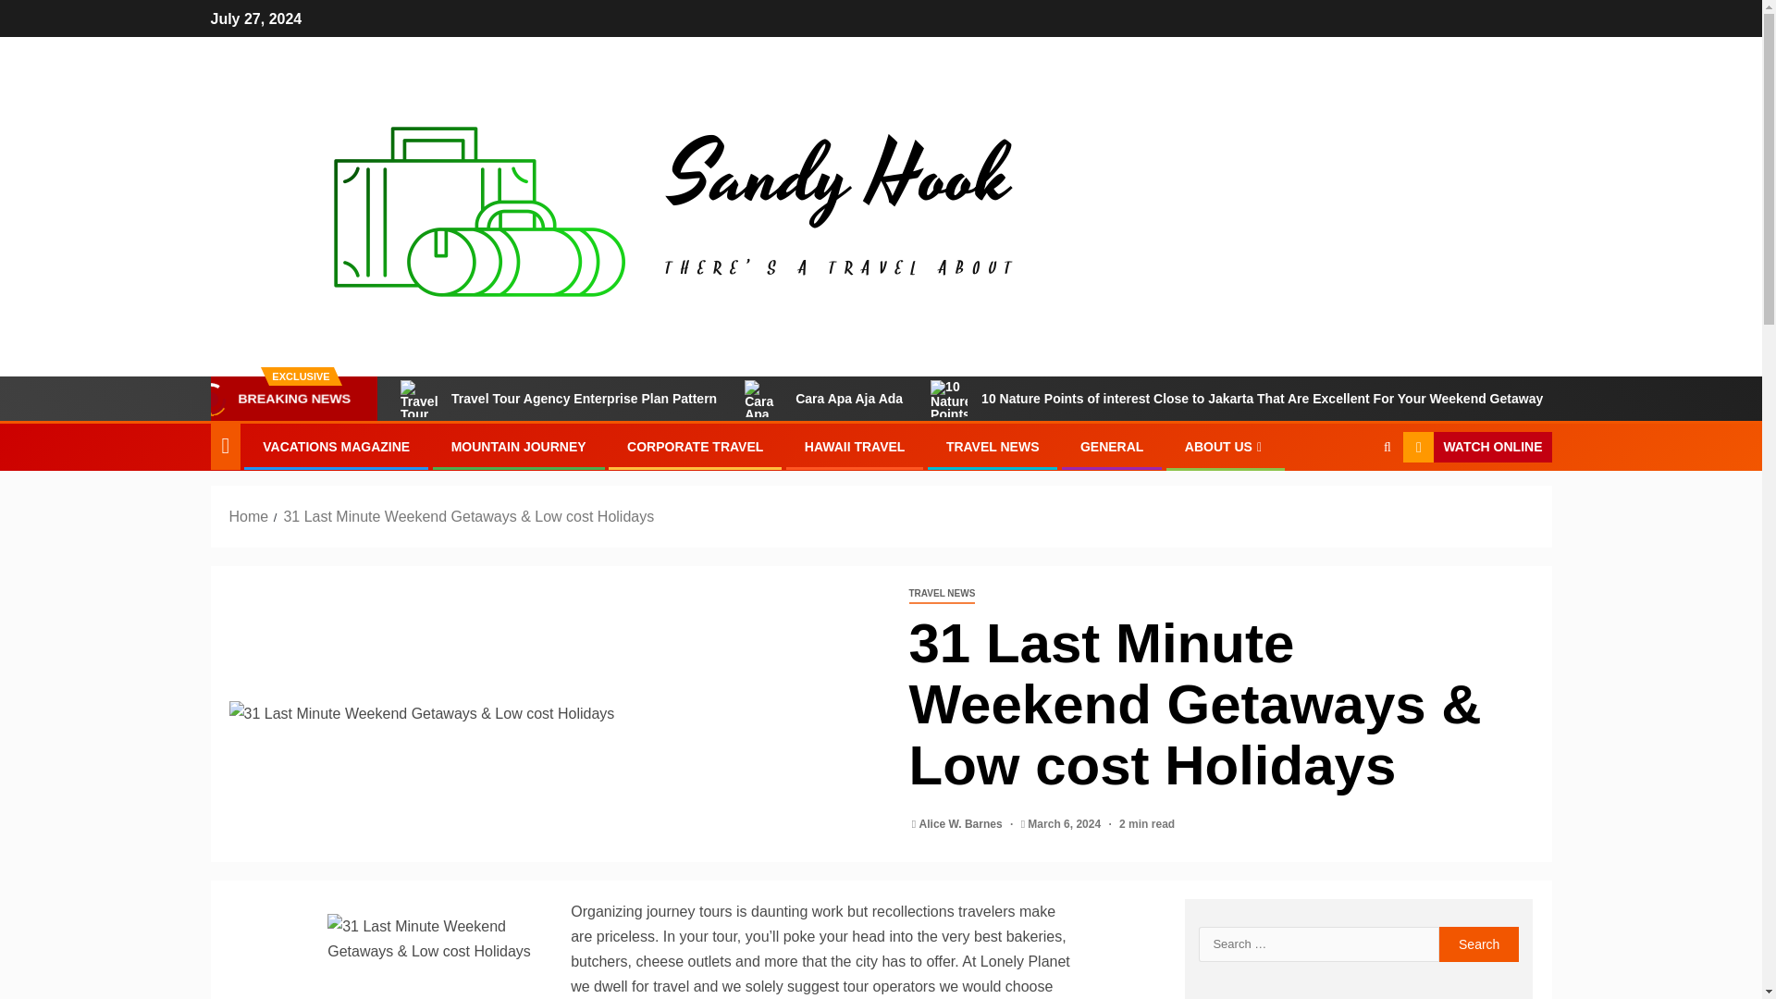  I want to click on CORPORATE TRAVEL, so click(695, 447).